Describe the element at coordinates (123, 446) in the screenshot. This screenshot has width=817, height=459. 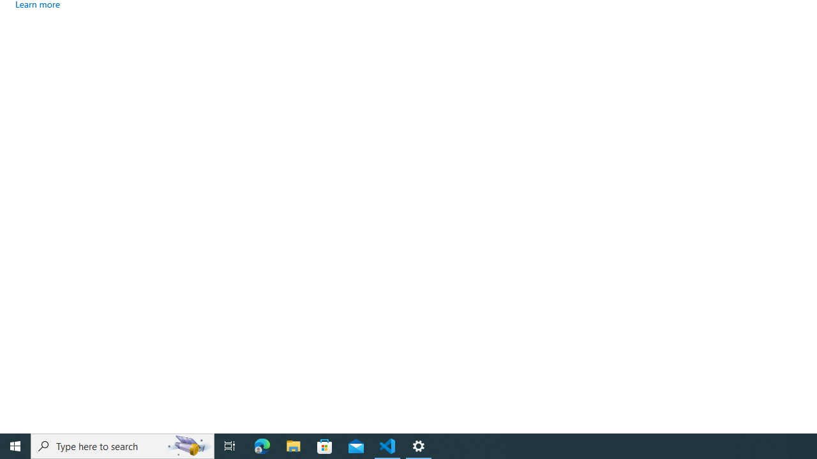
I see `Type here to search` at that location.